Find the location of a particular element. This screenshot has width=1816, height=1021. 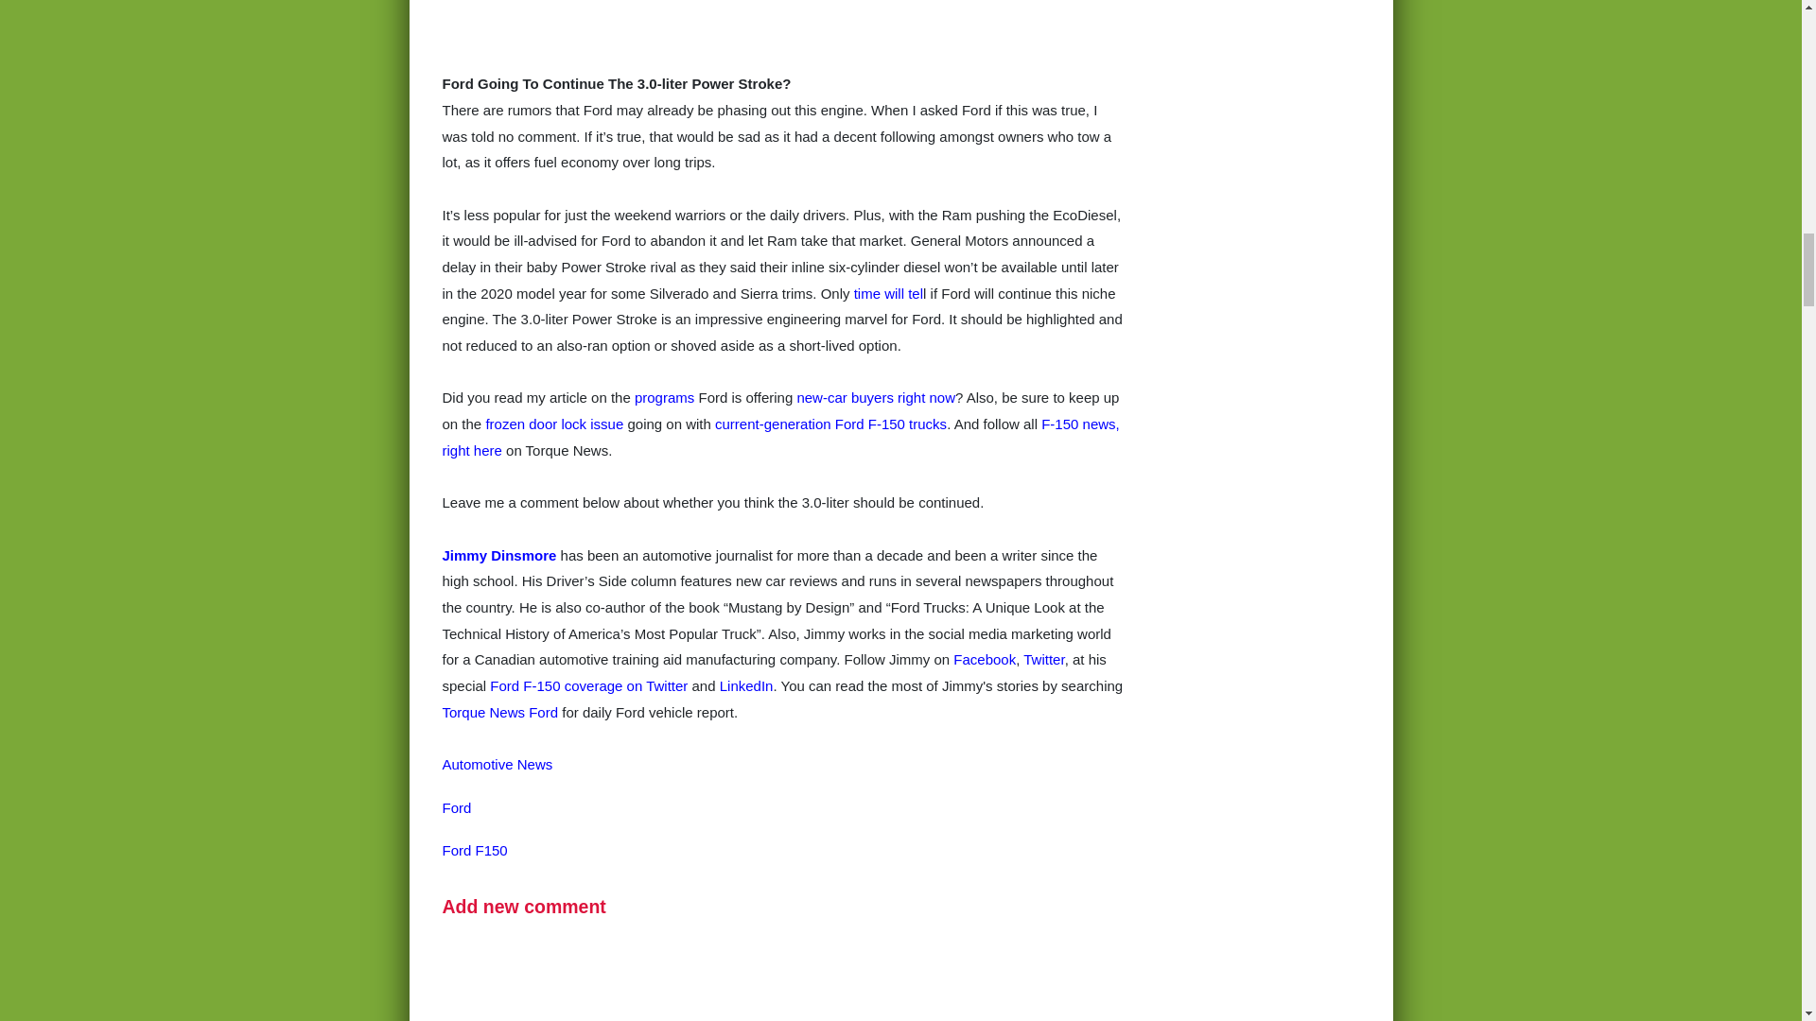

current-generation Ford F-150 trucks is located at coordinates (830, 466).